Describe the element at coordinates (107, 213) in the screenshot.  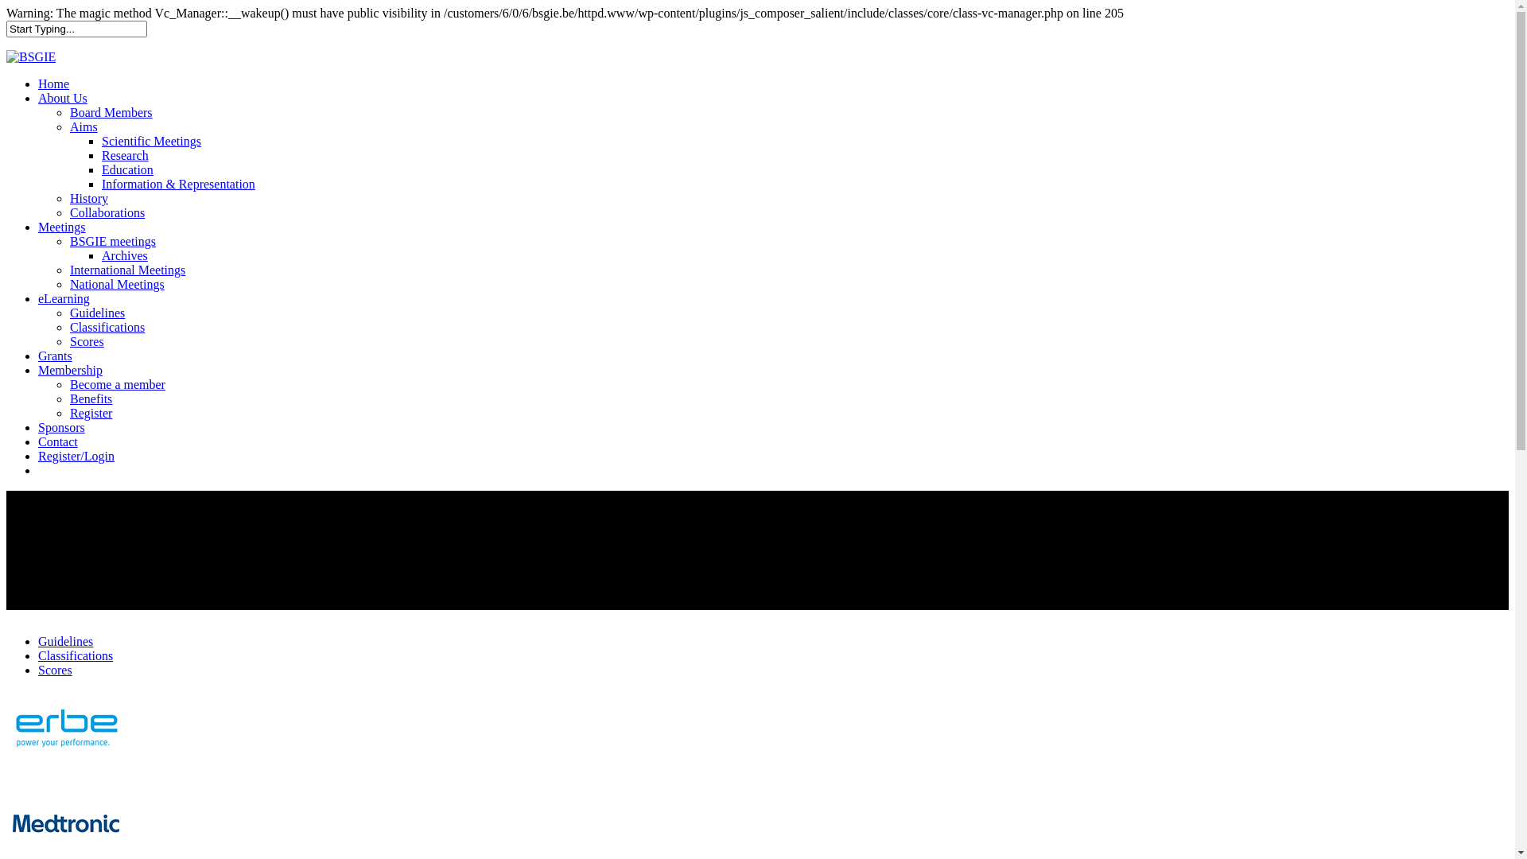
I see `Collaborations` at that location.